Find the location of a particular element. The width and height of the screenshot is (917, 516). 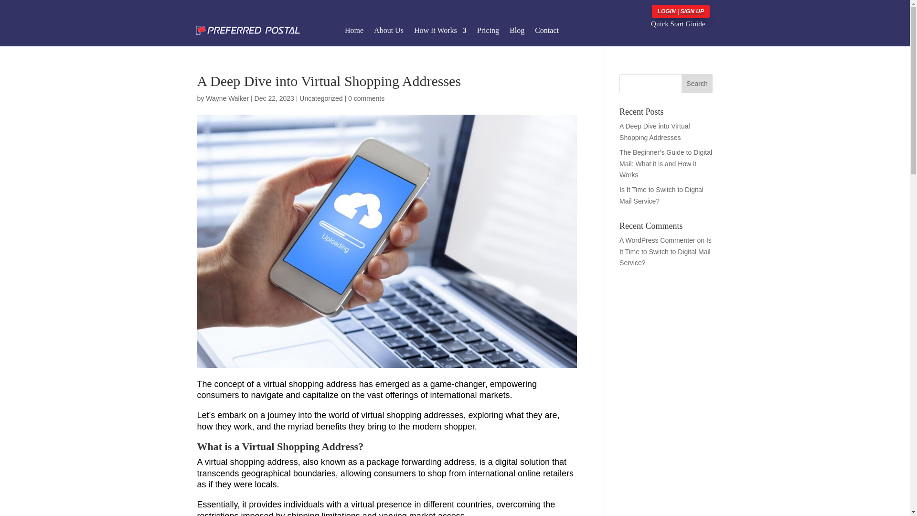

Contact is located at coordinates (546, 32).